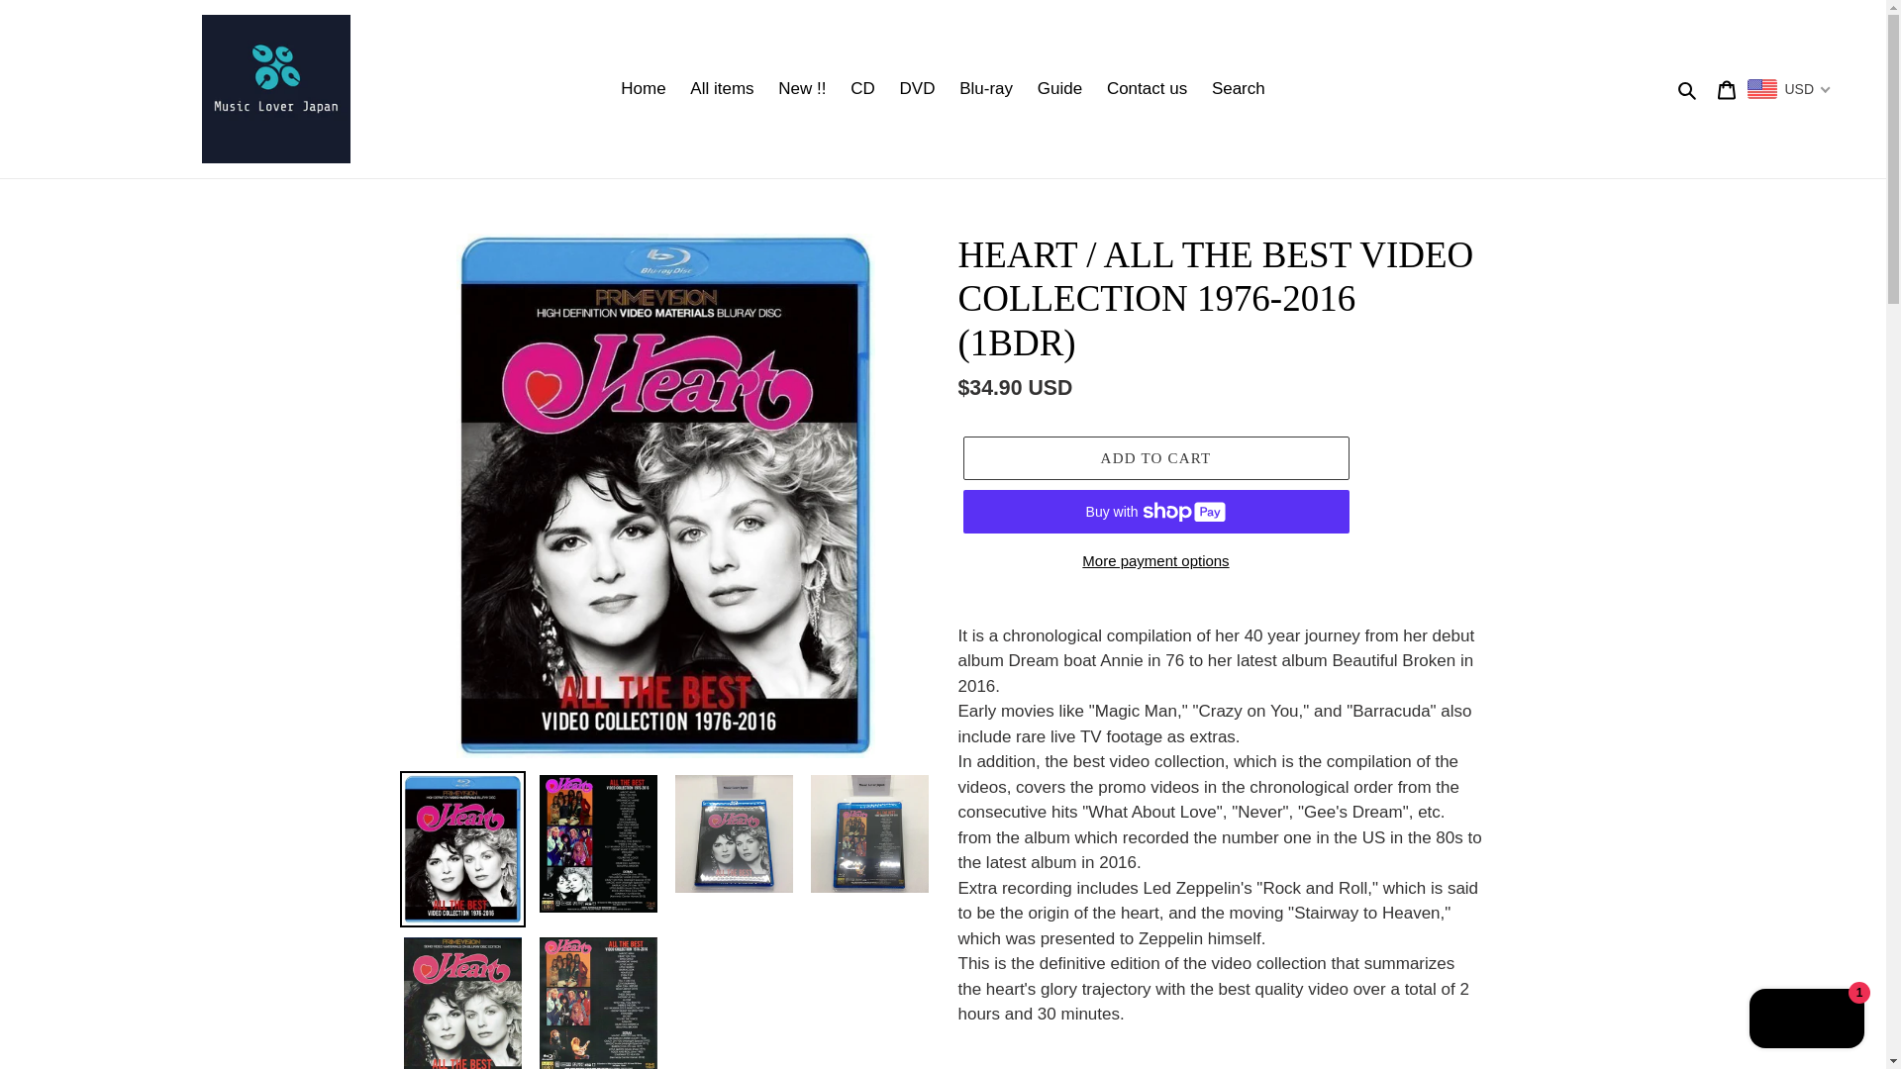 This screenshot has width=1901, height=1069. What do you see at coordinates (802, 89) in the screenshot?
I see `New !!` at bounding box center [802, 89].